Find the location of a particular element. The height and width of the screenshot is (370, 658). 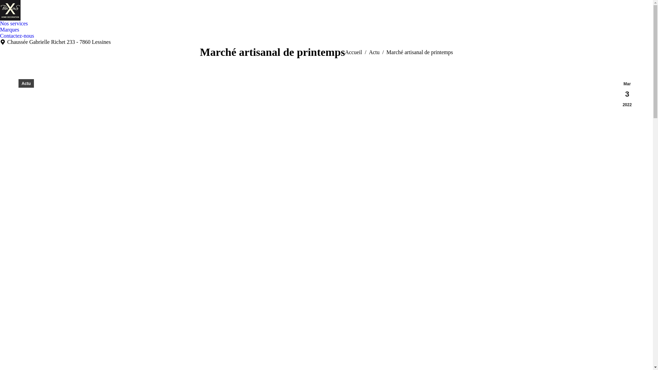

Marques is located at coordinates (10, 29).